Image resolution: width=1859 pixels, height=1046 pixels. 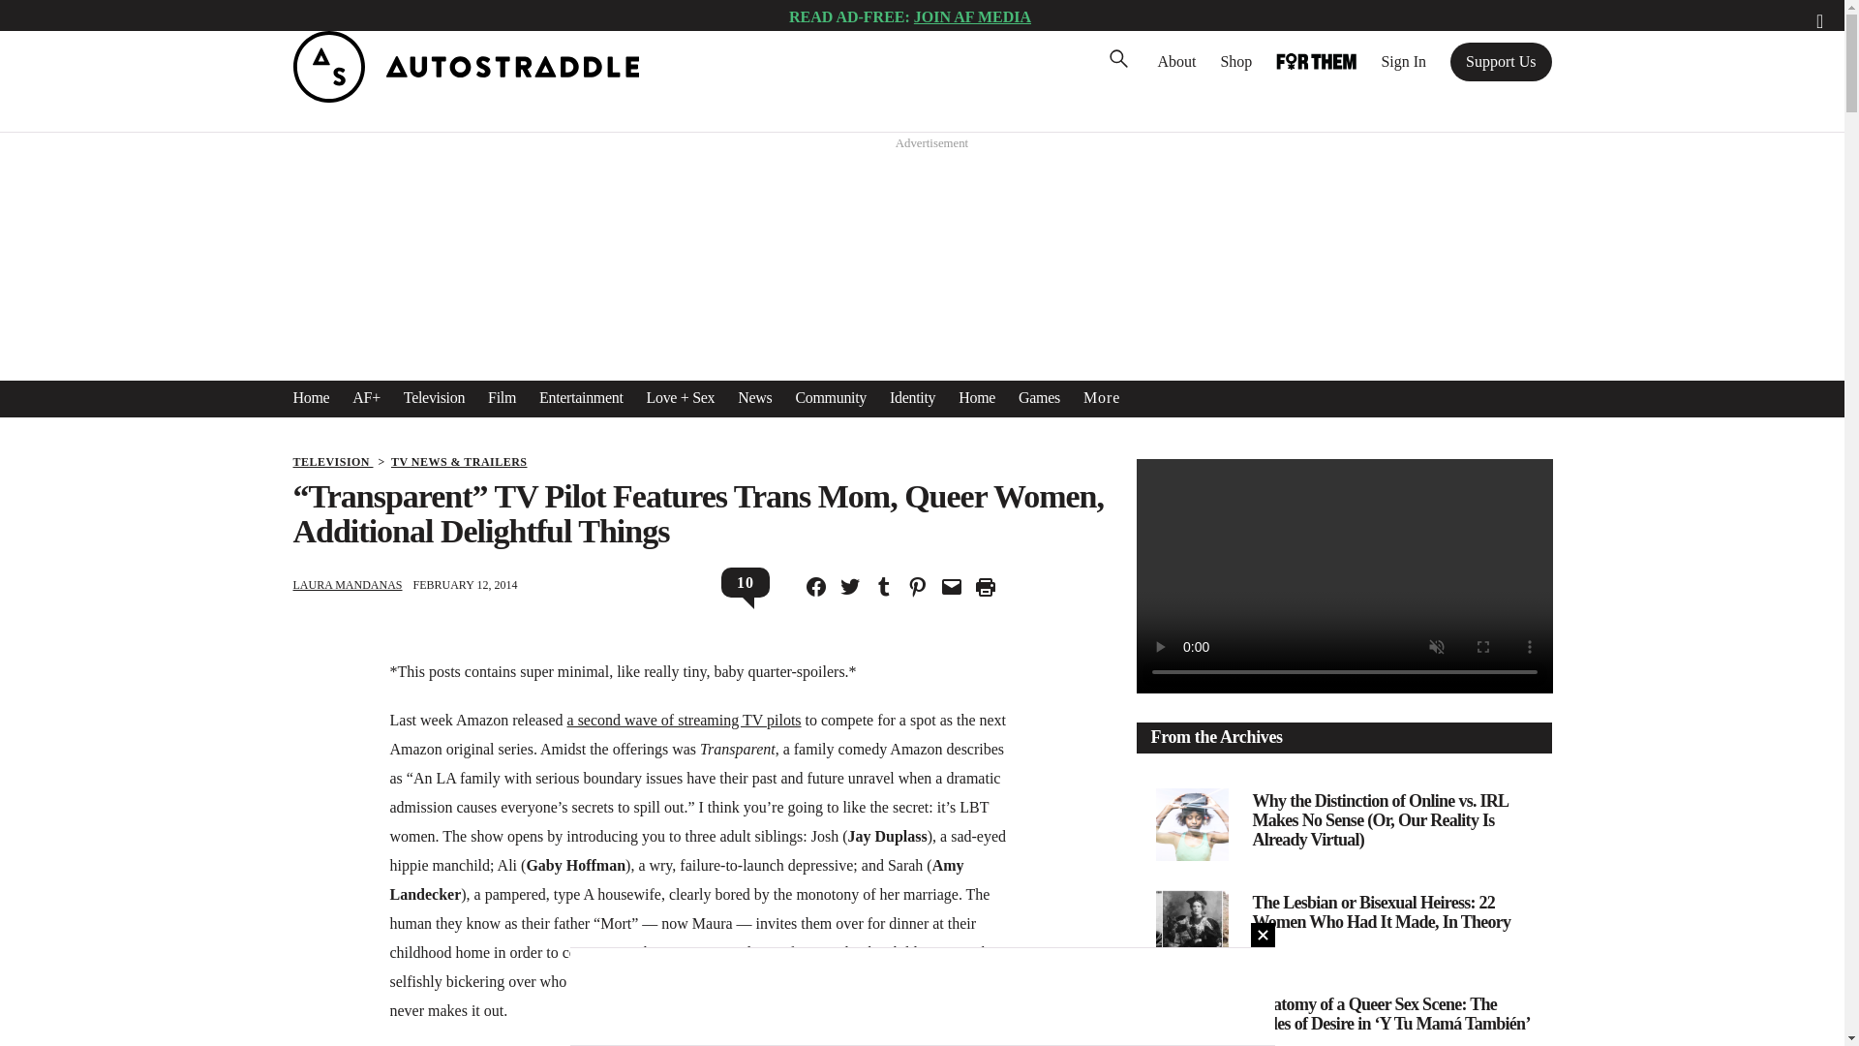 I want to click on JOIN AF MEDIA, so click(x=972, y=15).